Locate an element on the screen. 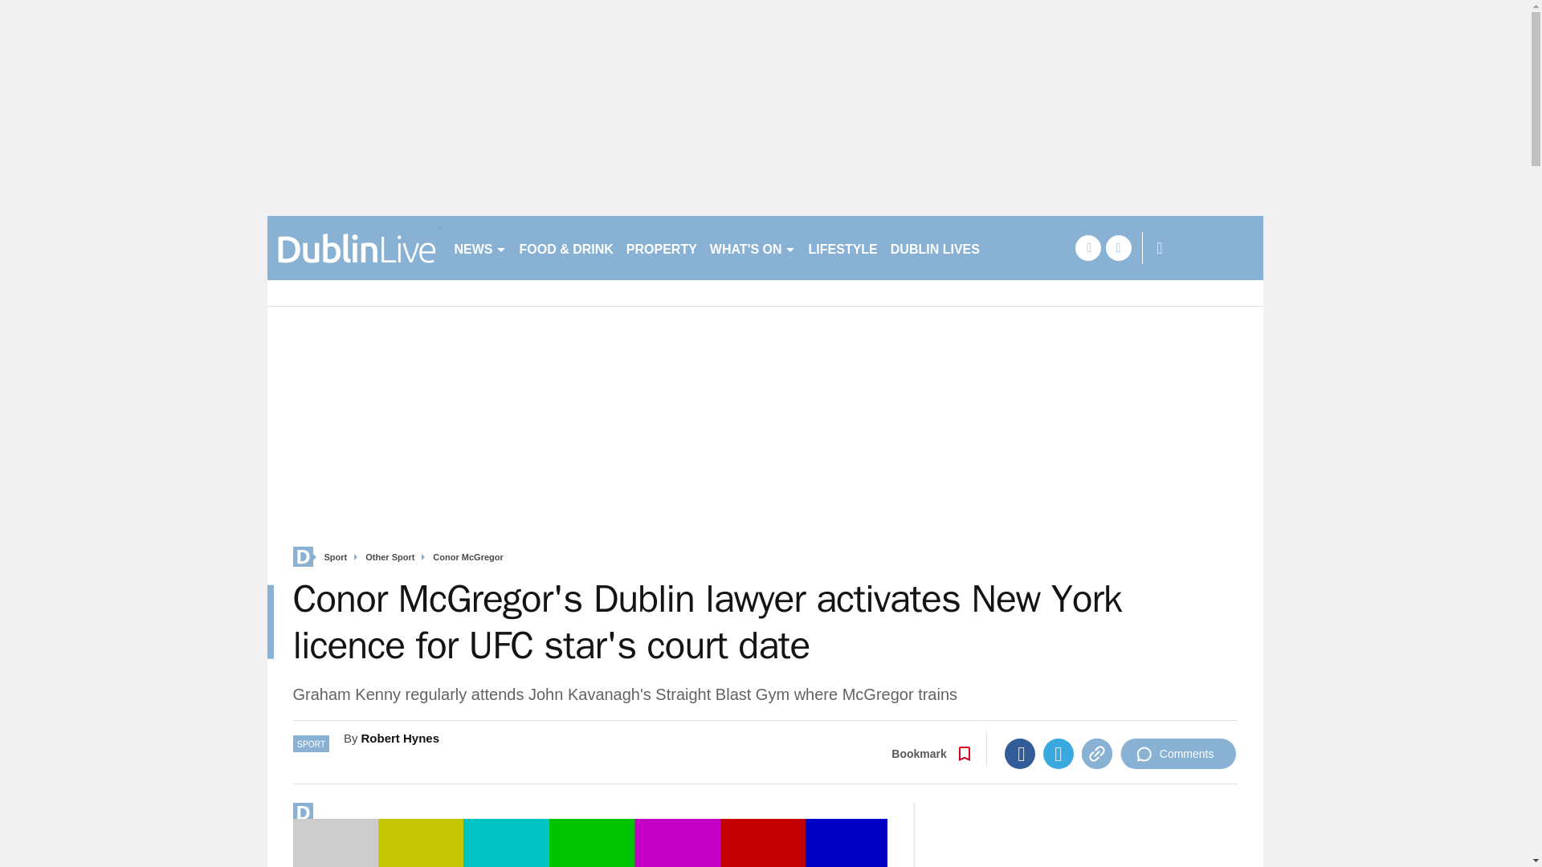  dublinlive is located at coordinates (353, 247).